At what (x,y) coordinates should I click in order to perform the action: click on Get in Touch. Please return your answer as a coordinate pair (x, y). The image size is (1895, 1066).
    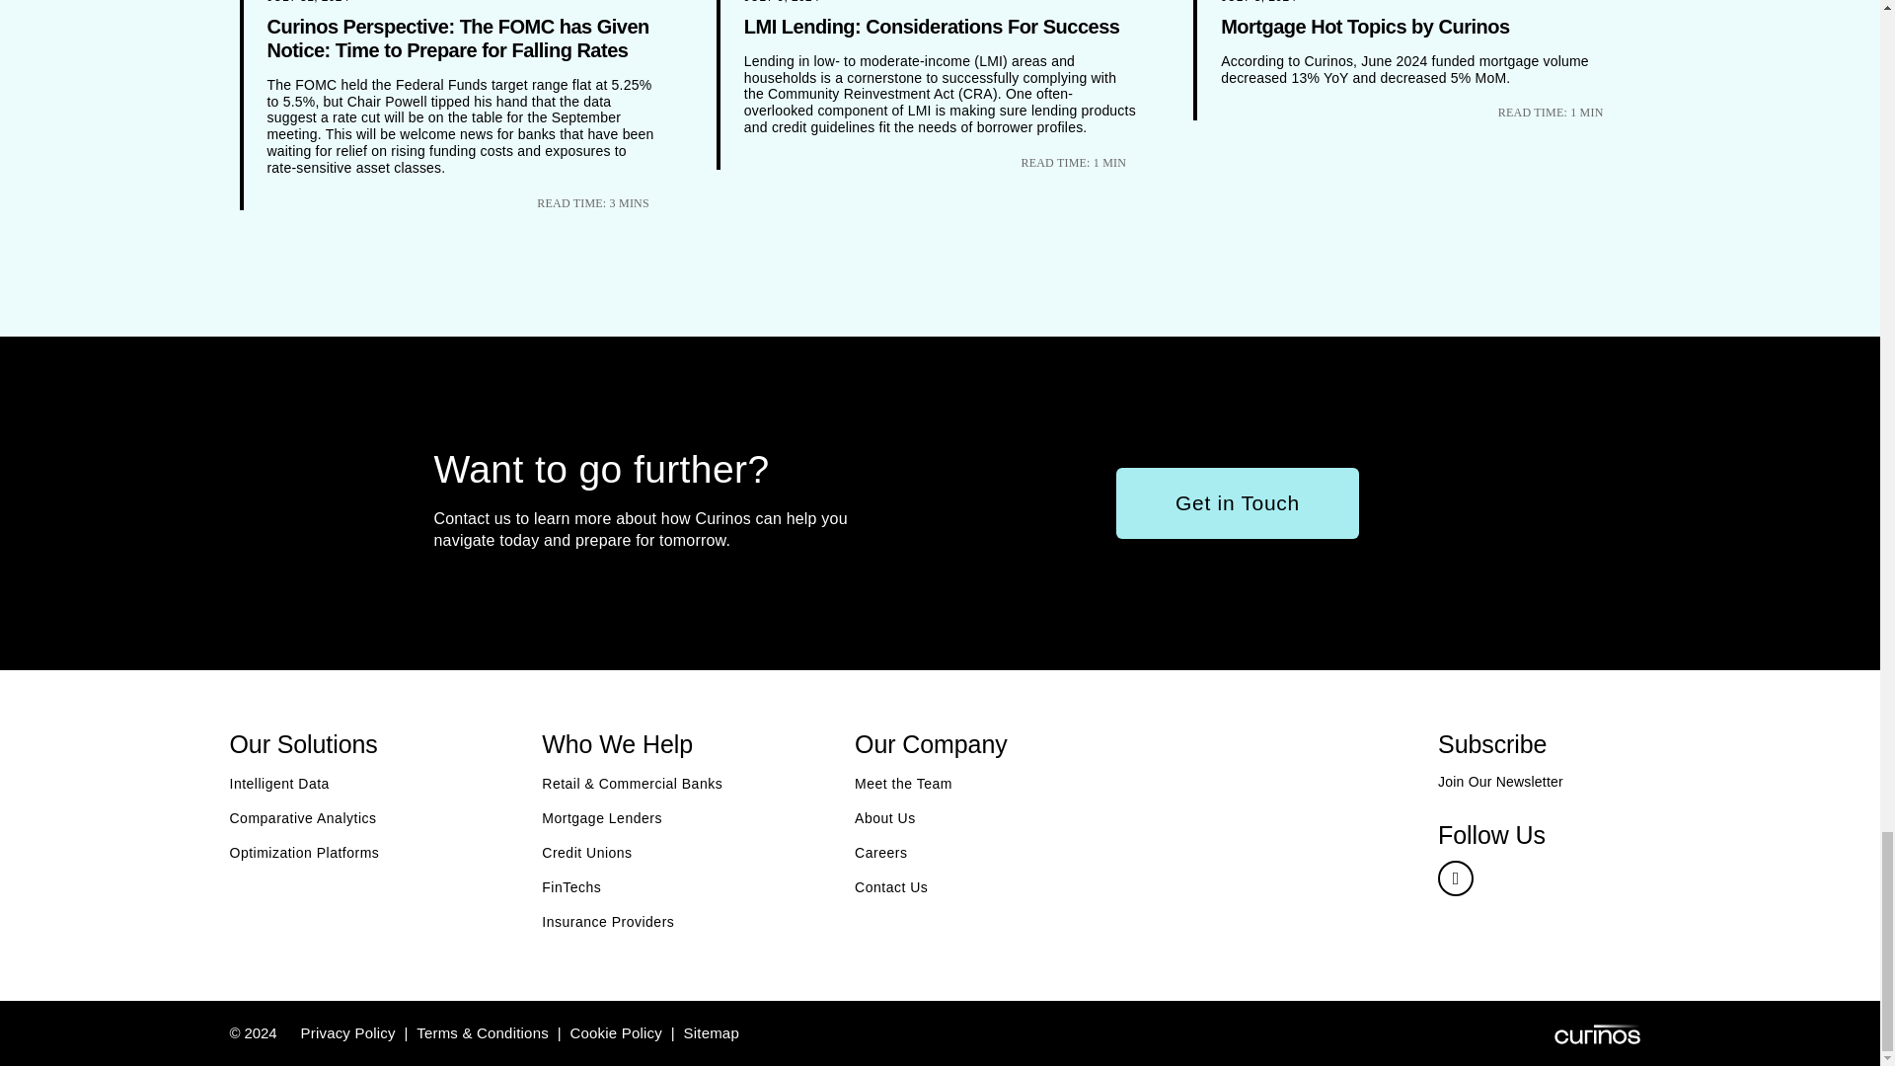
    Looking at the image, I should click on (1237, 503).